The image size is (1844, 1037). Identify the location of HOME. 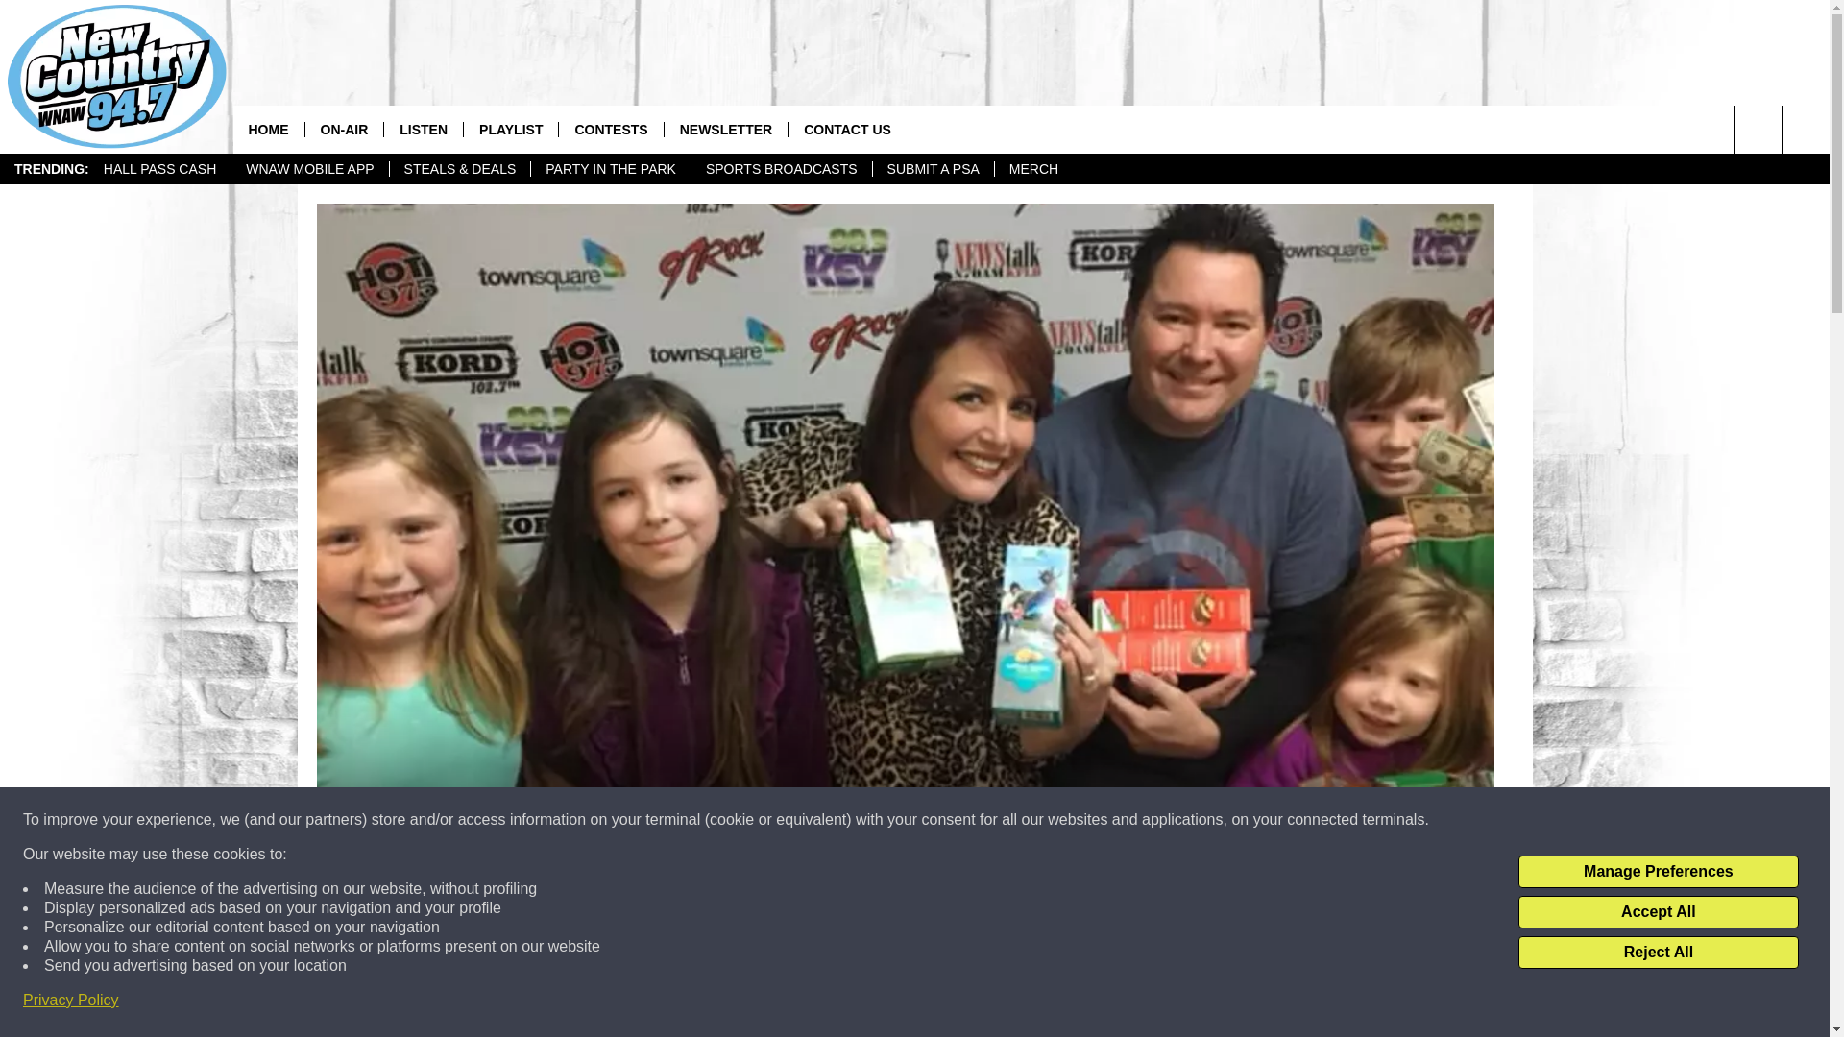
(267, 129).